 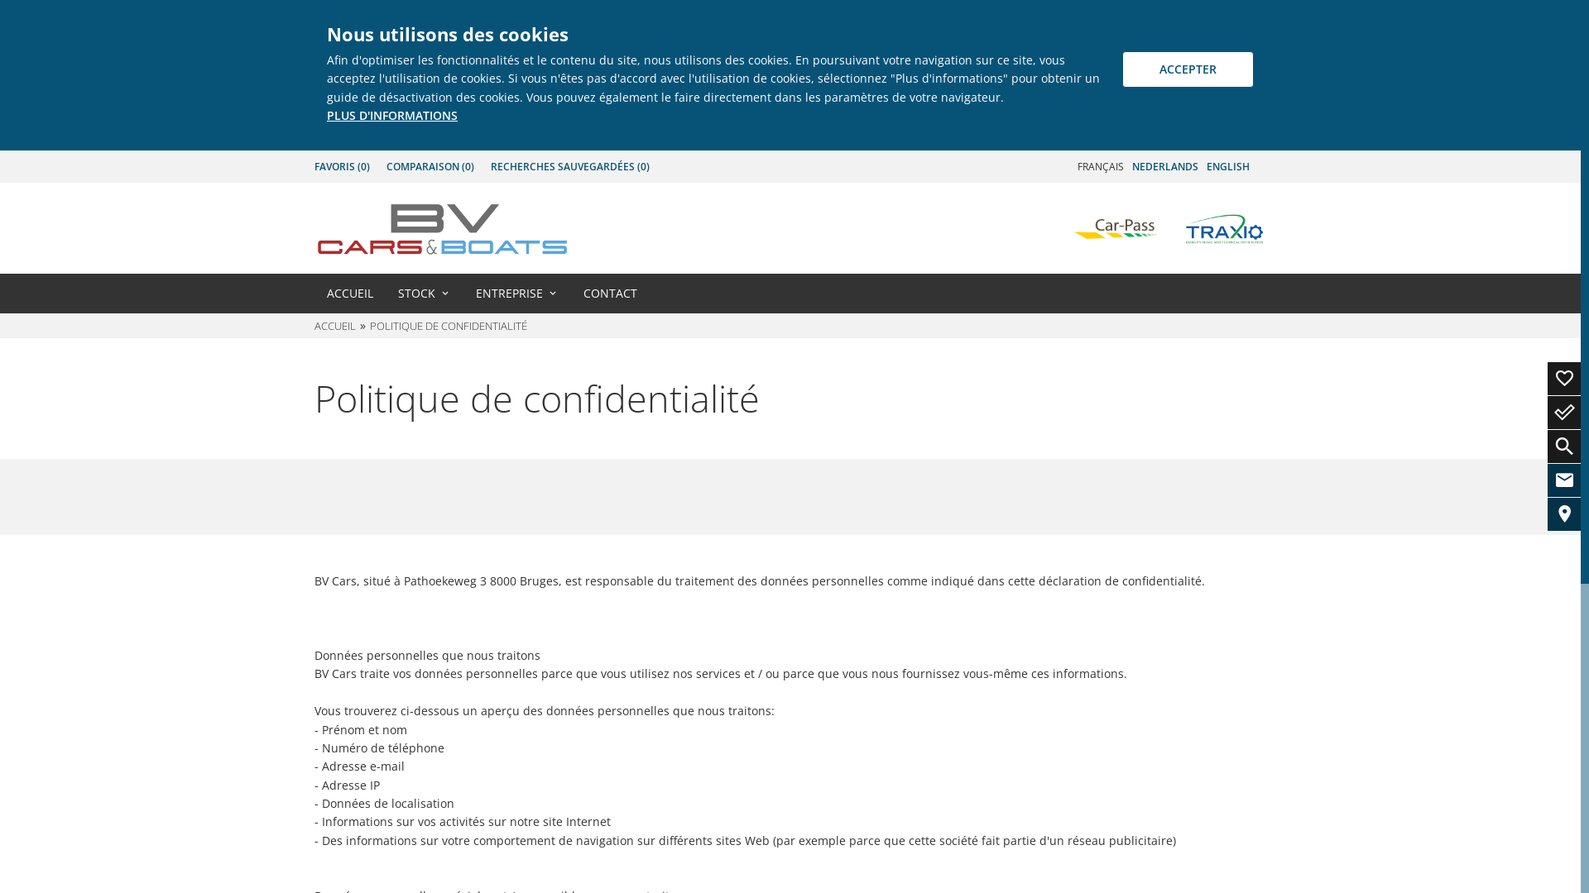 I want to click on ENGLISH, so click(x=1228, y=167).